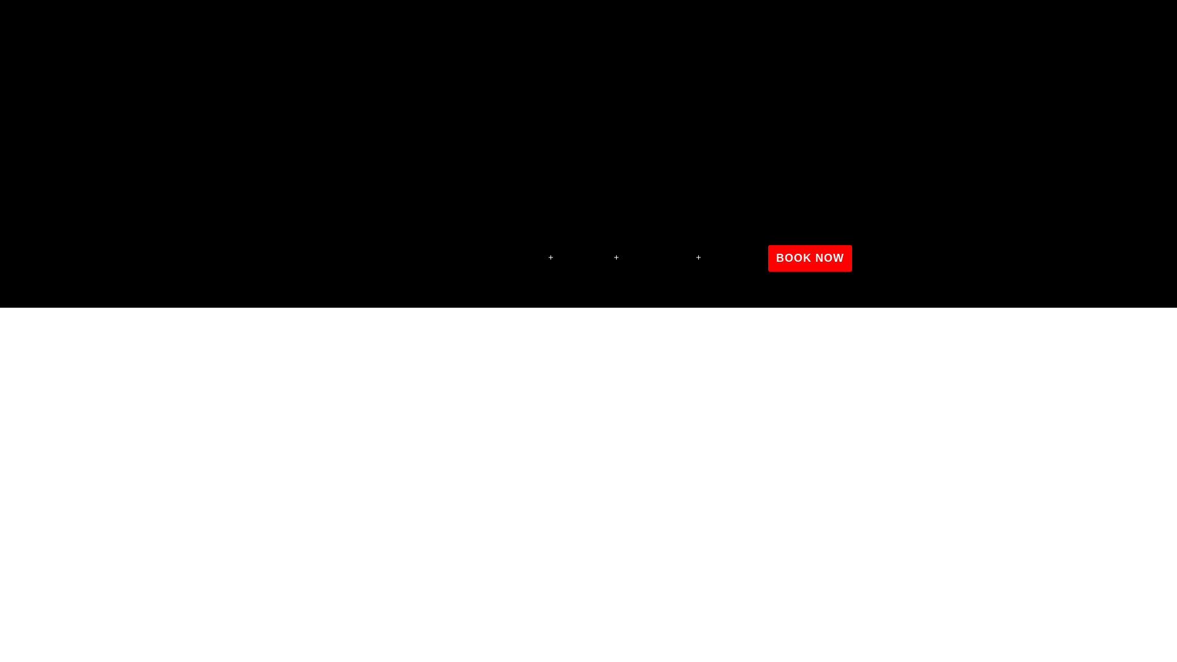 The image size is (1177, 662). What do you see at coordinates (665, 257) in the screenshot?
I see `CLIENT CARE` at bounding box center [665, 257].